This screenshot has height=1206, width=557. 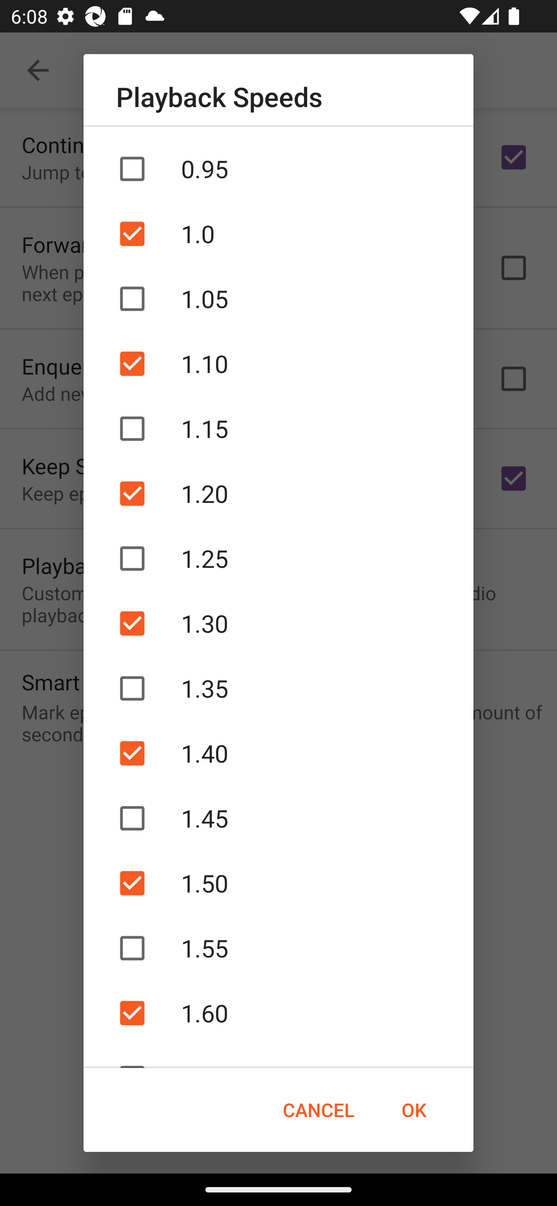 I want to click on 1.0, so click(x=278, y=234).